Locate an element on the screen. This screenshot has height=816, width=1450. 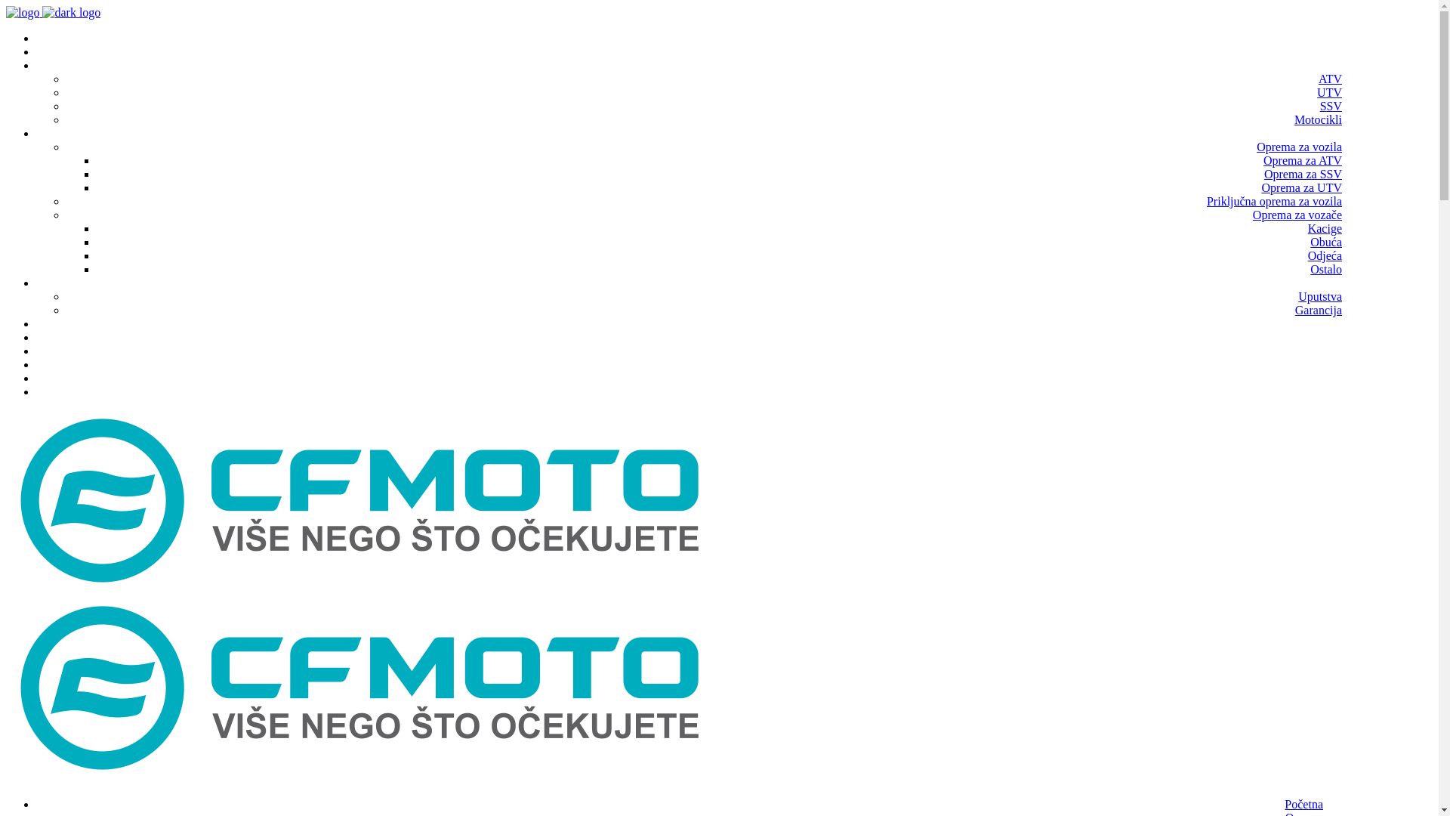
Garancija is located at coordinates (1319, 310).